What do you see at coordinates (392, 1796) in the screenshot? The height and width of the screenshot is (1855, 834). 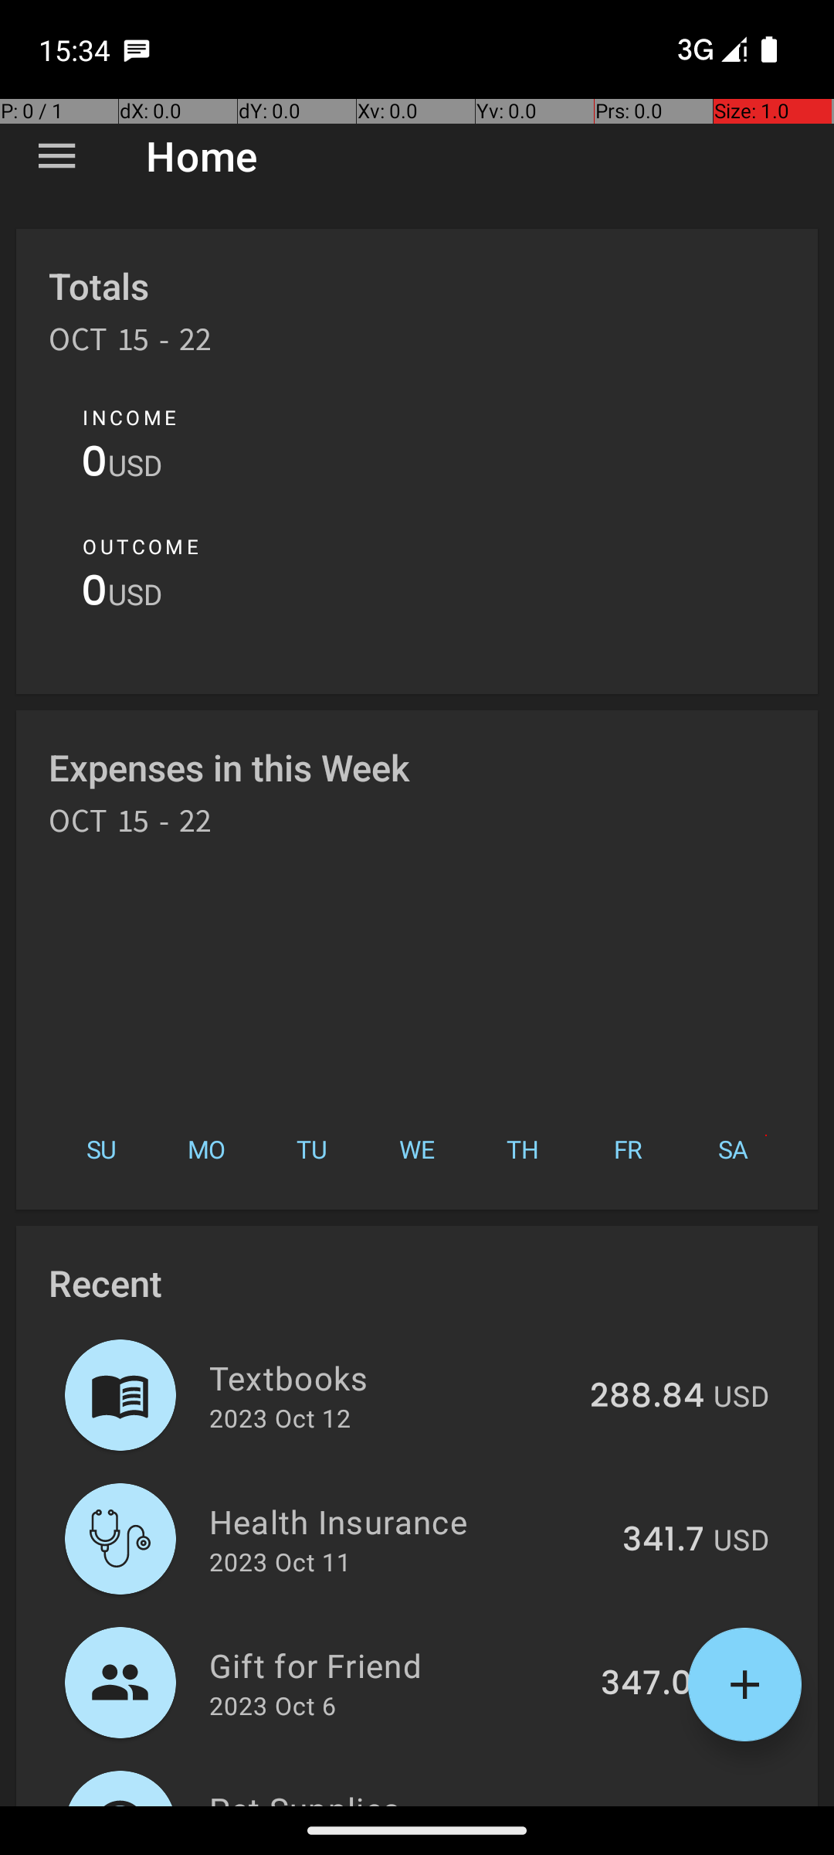 I see `Pet Supplies` at bounding box center [392, 1796].